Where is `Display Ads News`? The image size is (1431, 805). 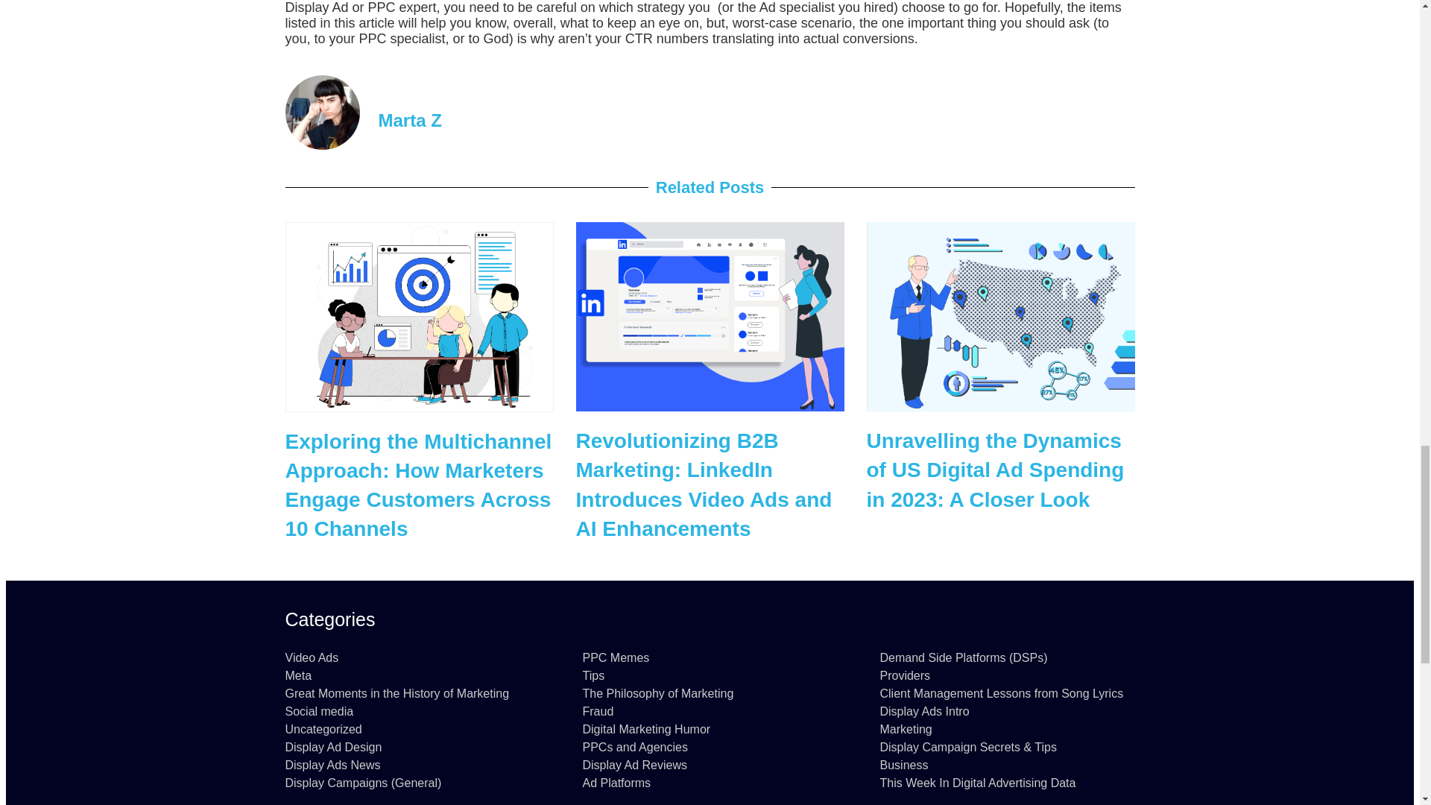
Display Ads News is located at coordinates (411, 765).